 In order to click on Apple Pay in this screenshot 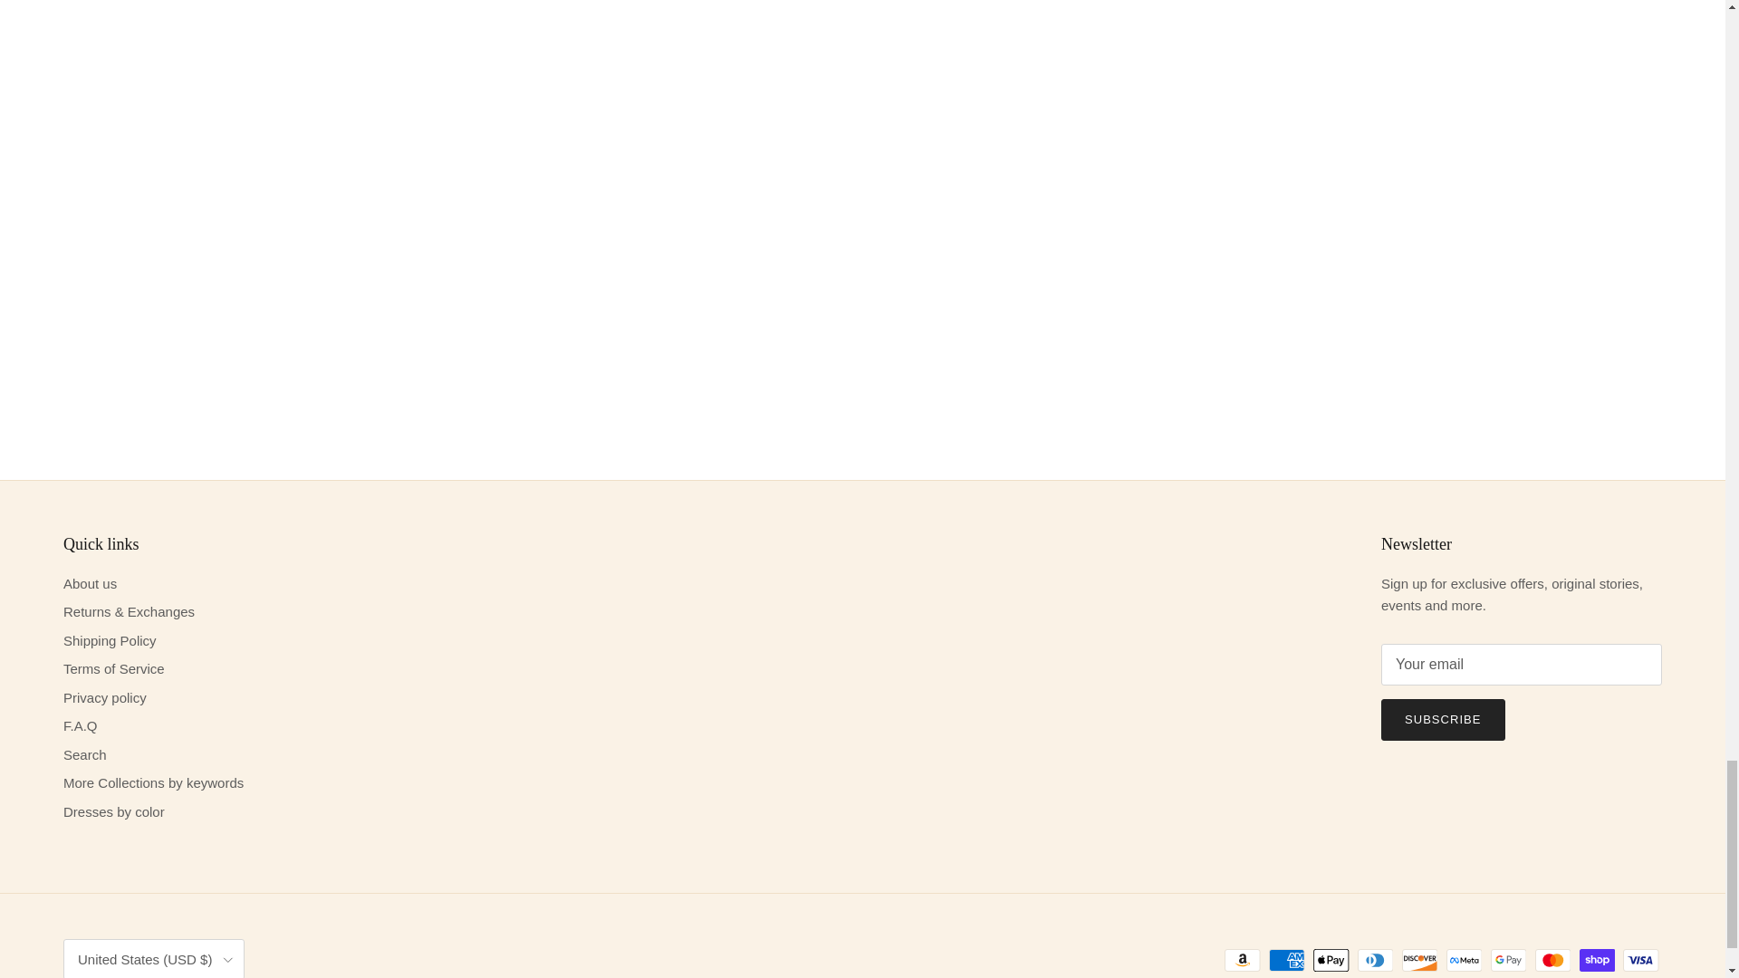, I will do `click(1331, 960)`.